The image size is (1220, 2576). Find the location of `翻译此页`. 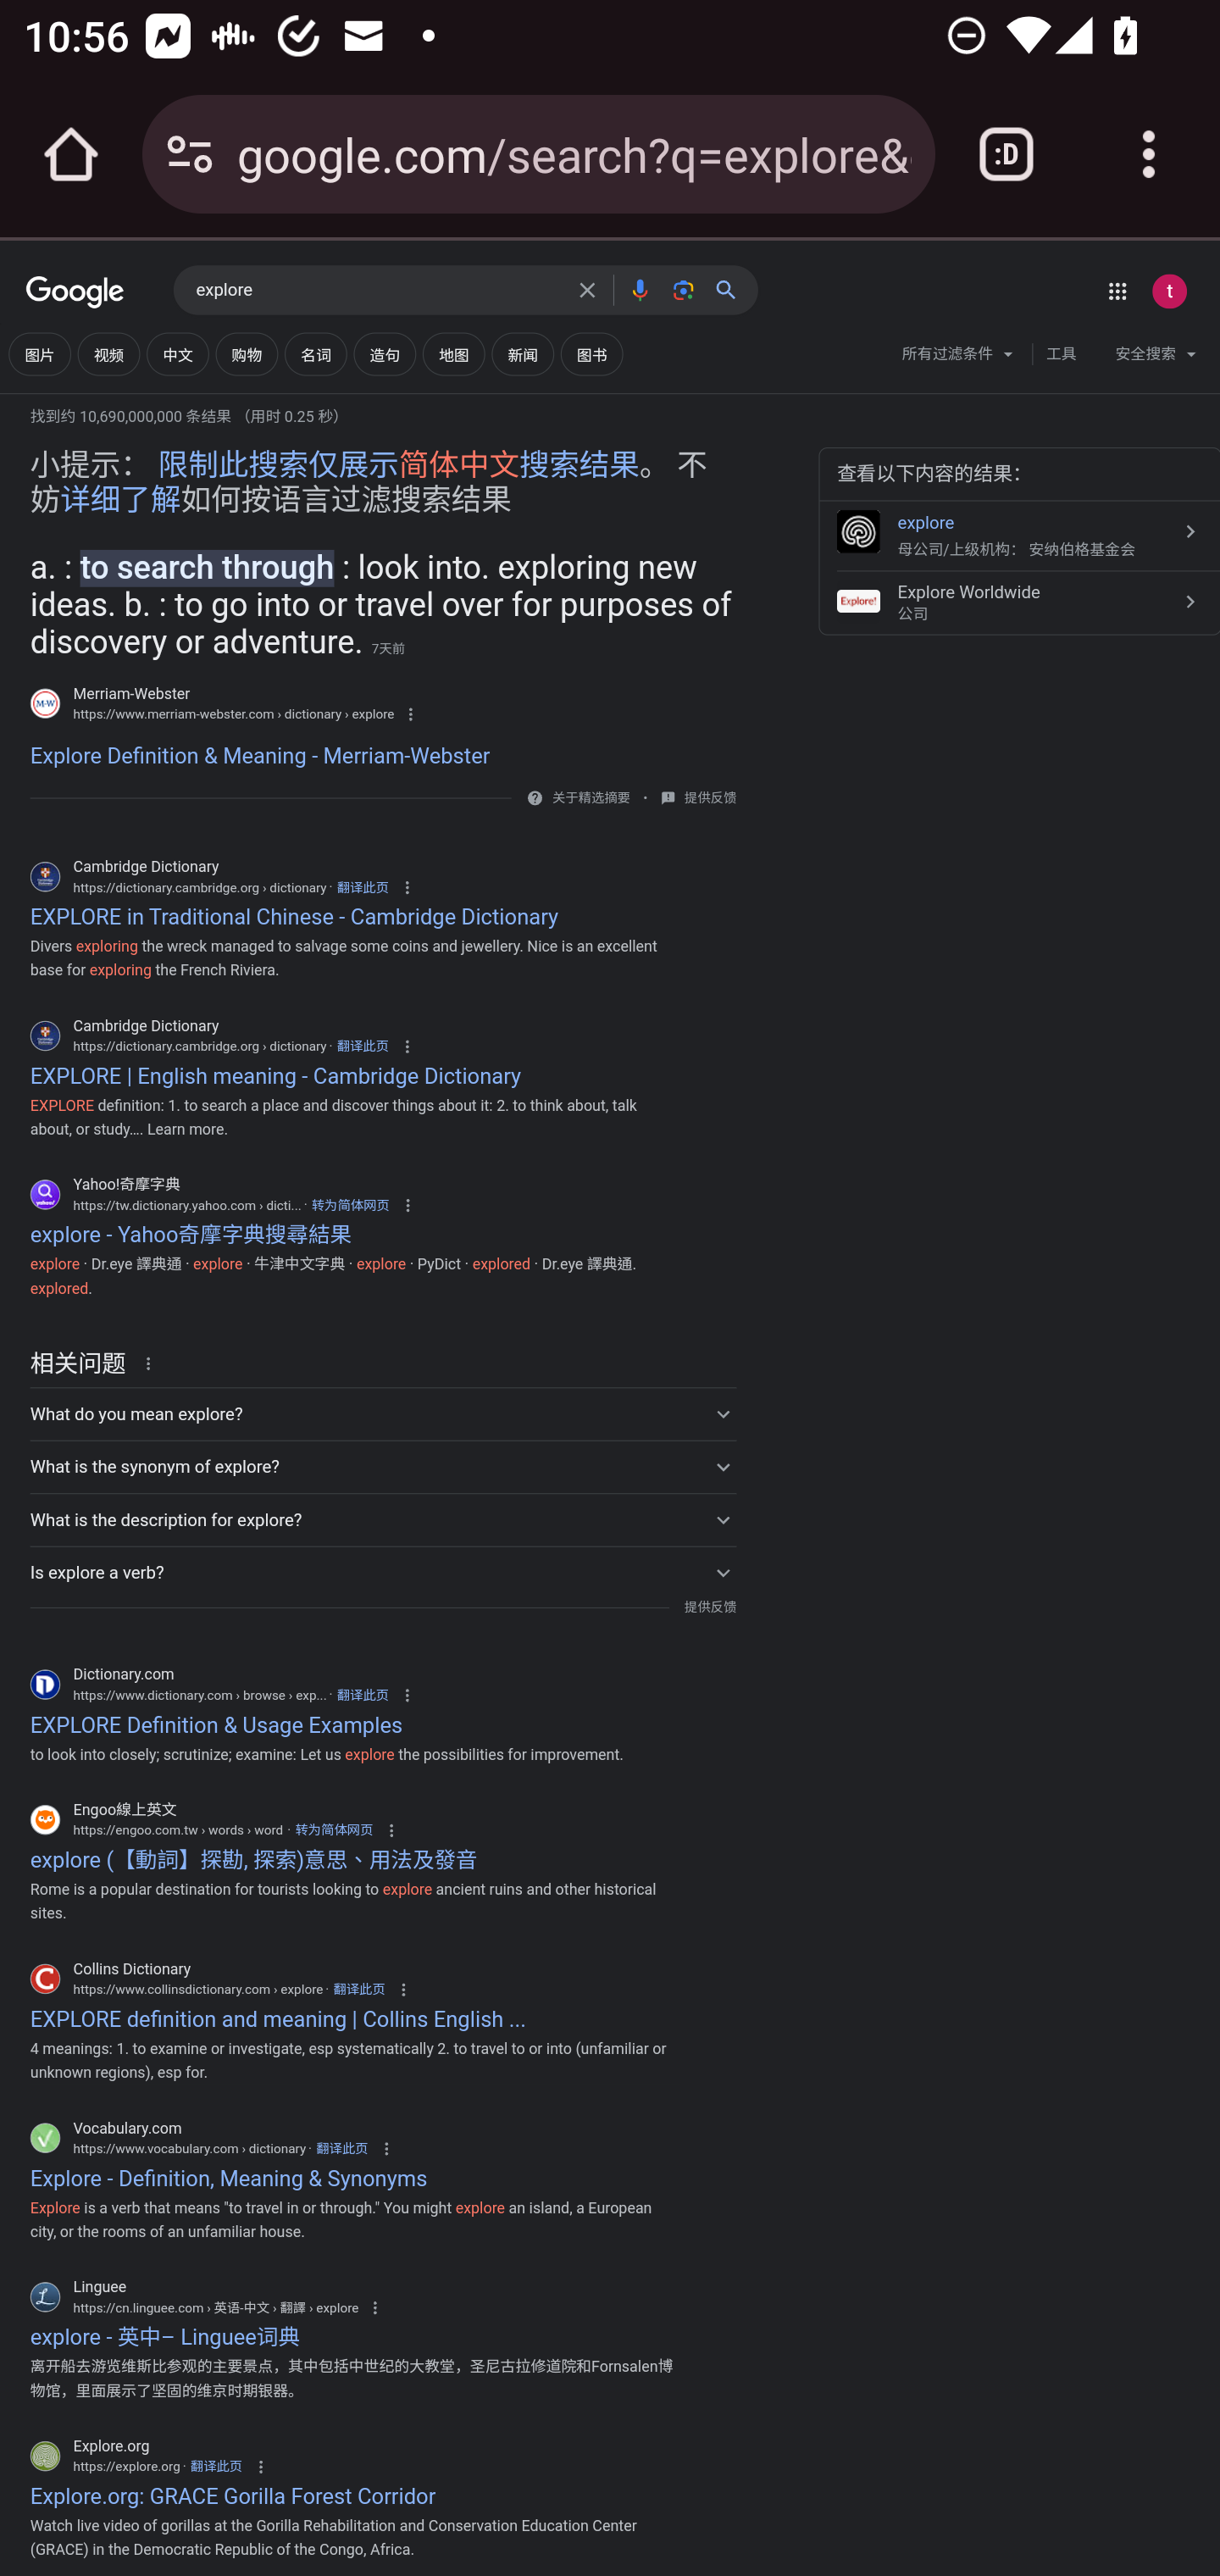

翻译此页 is located at coordinates (215, 2468).